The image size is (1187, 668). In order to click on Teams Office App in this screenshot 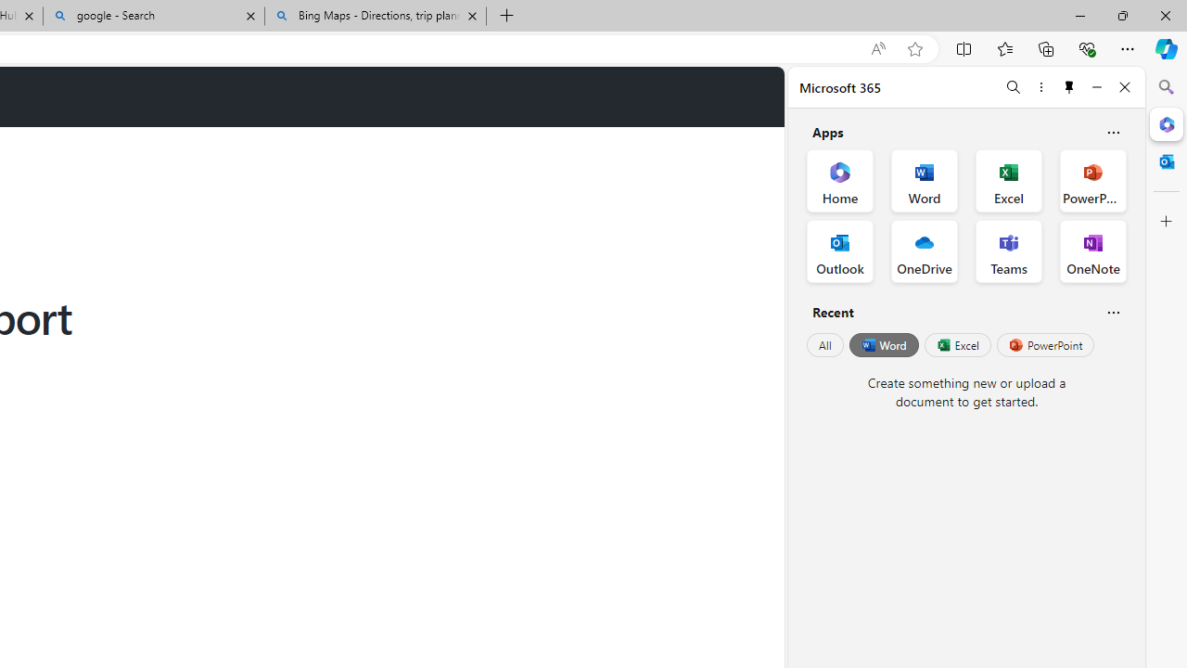, I will do `click(1009, 250)`.